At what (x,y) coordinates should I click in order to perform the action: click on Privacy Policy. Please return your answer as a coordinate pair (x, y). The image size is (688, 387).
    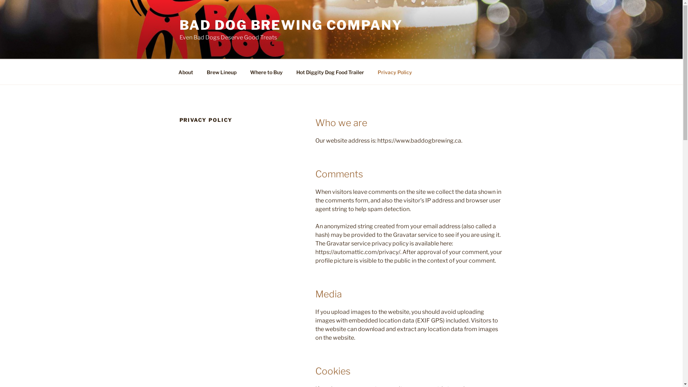
    Looking at the image, I should click on (395, 72).